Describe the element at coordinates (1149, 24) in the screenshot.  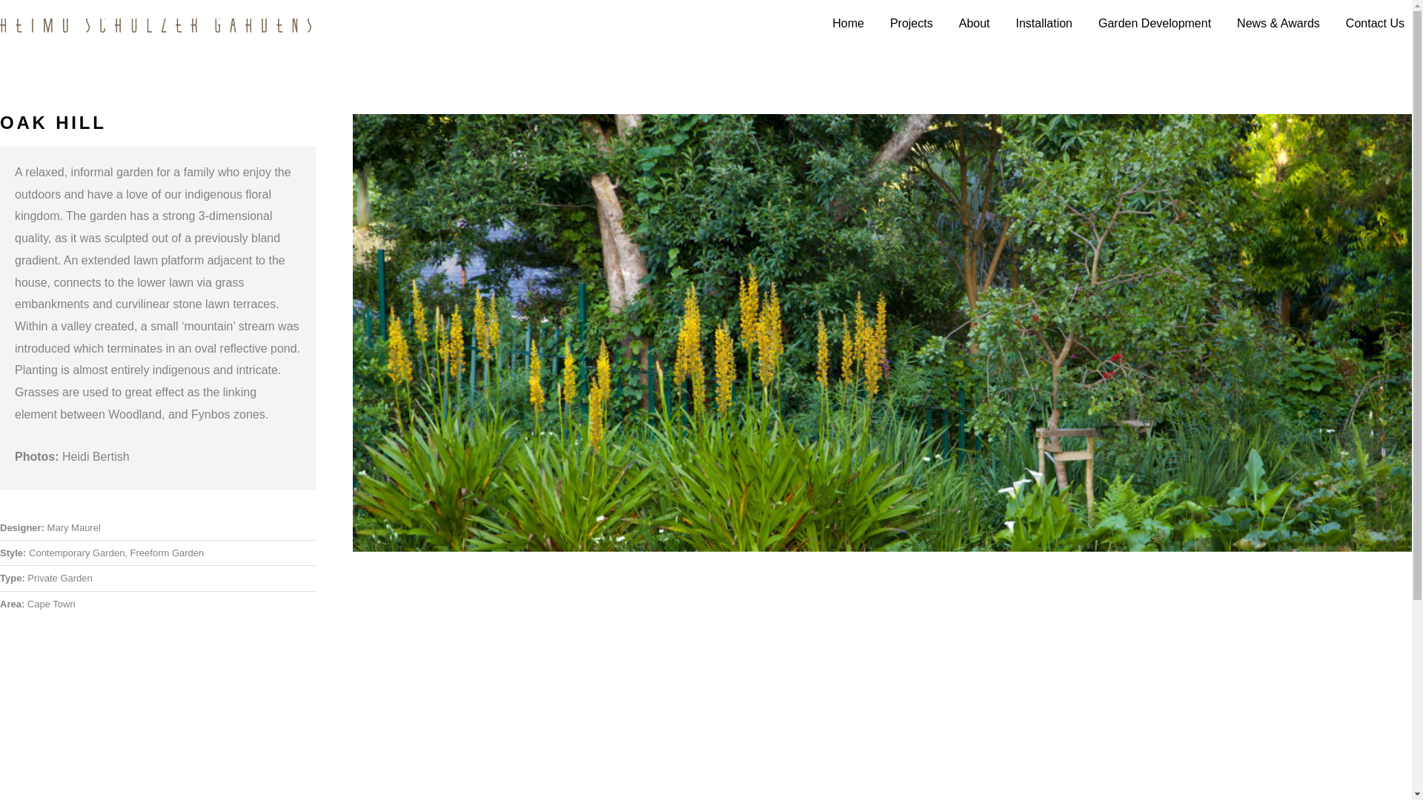
I see `Garden Development` at that location.